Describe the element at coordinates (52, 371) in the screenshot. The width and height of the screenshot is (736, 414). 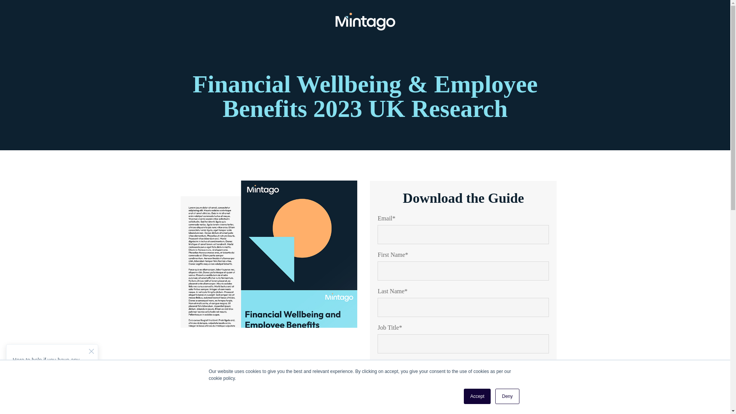
I see `Chat Widget` at that location.